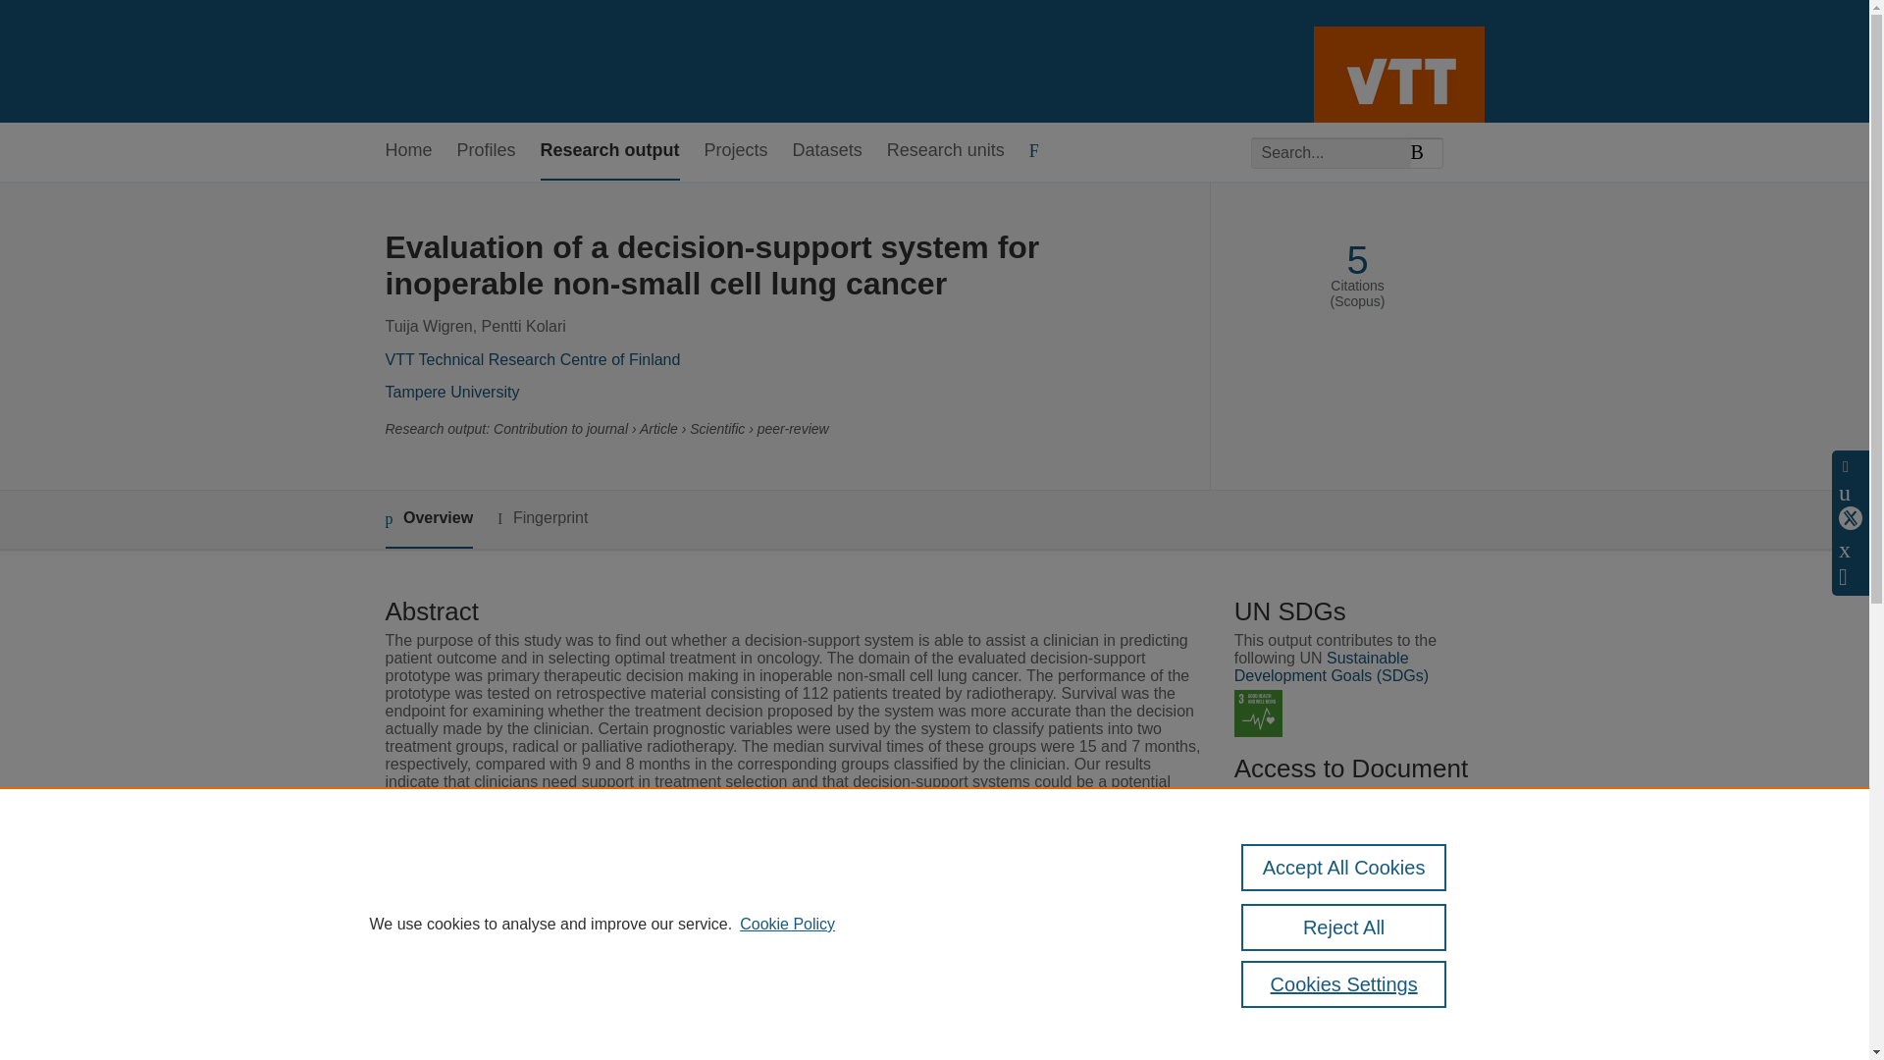  What do you see at coordinates (610, 151) in the screenshot?
I see `Research output` at bounding box center [610, 151].